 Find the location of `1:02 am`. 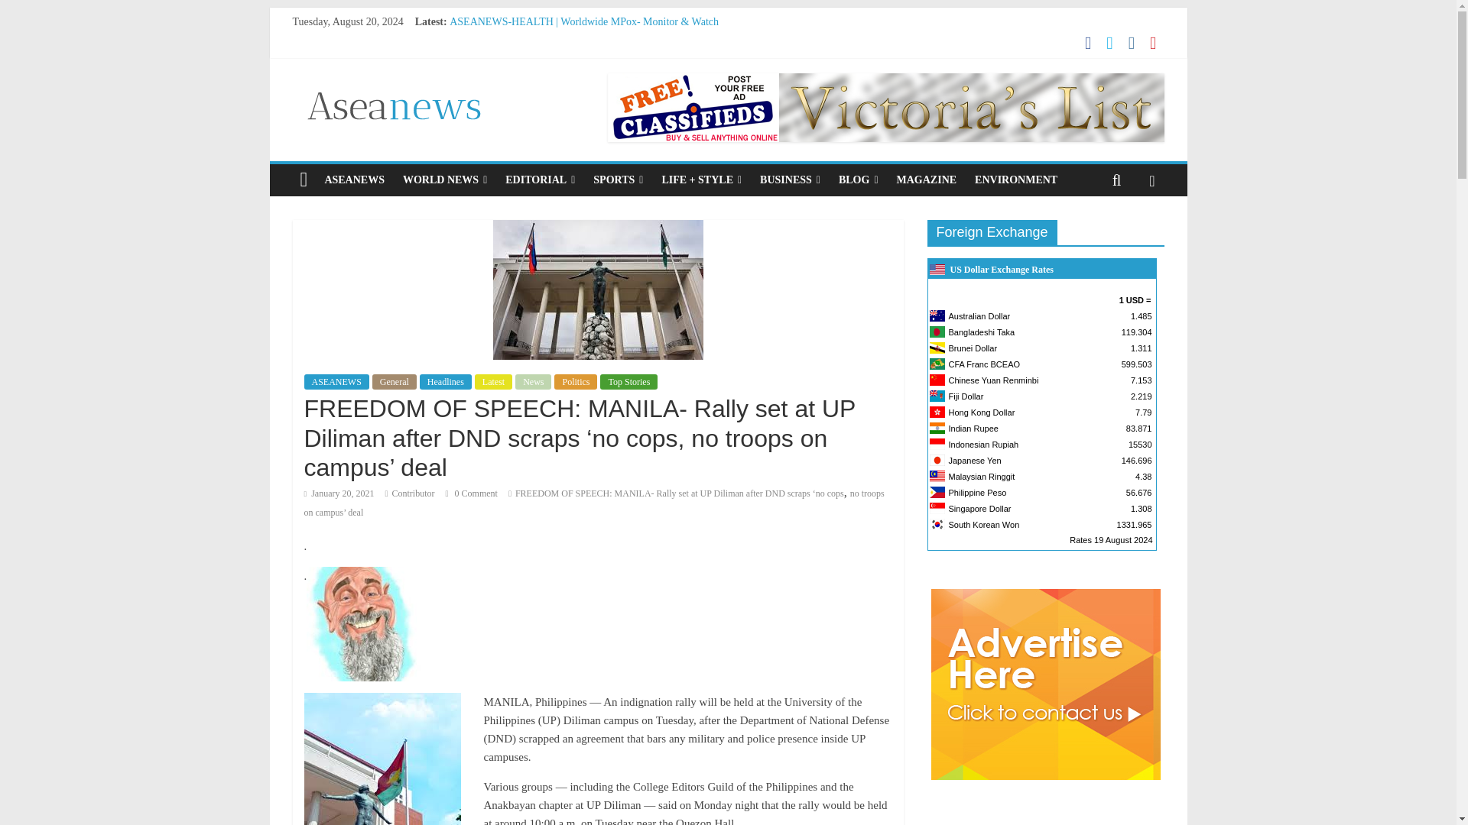

1:02 am is located at coordinates (339, 493).